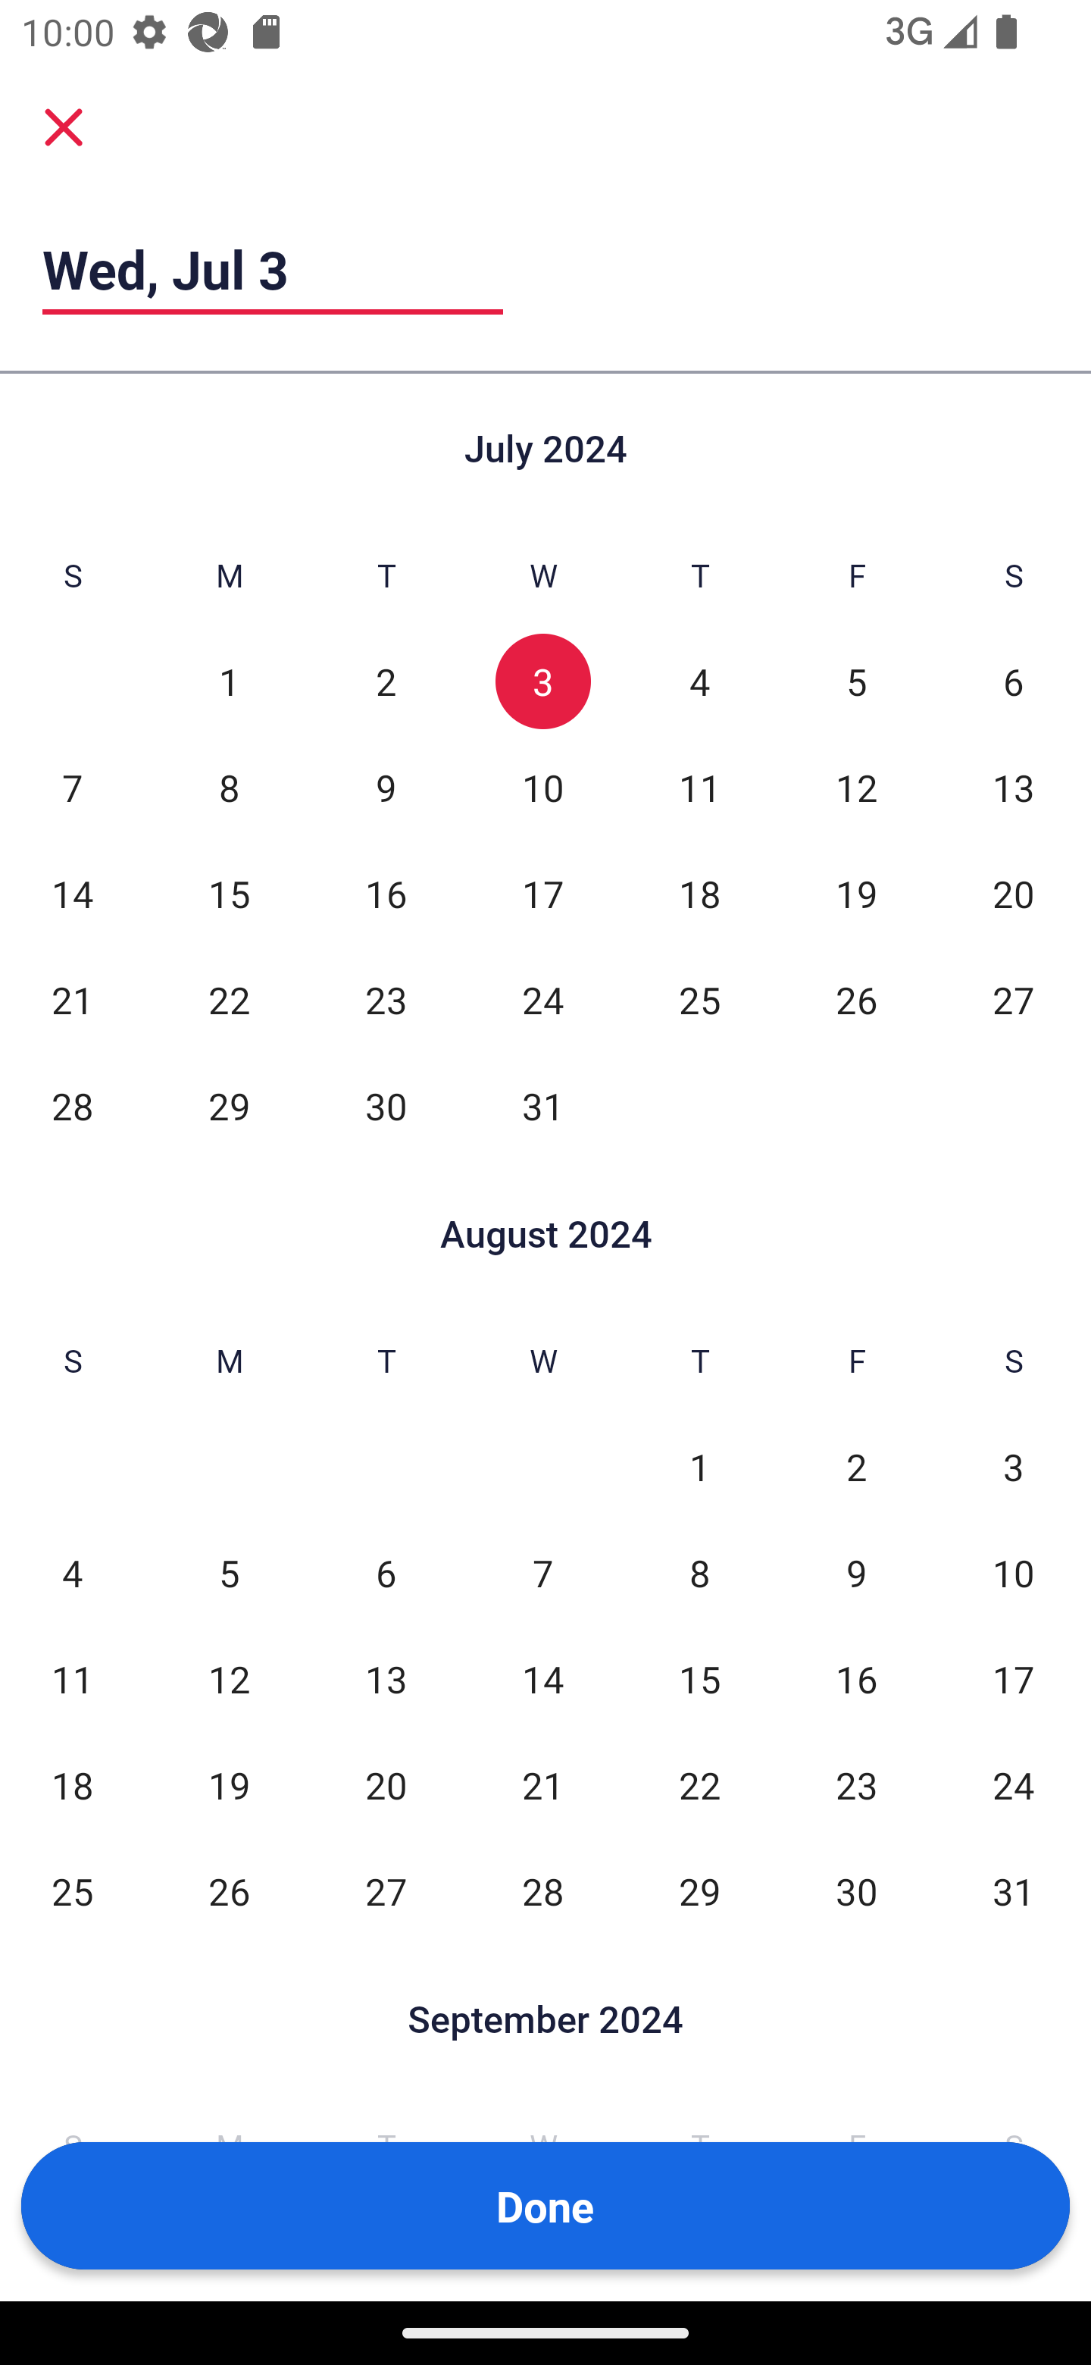 The image size is (1091, 2365). What do you see at coordinates (386, 1105) in the screenshot?
I see `30 Tue, Jul 30, Not Selected` at bounding box center [386, 1105].